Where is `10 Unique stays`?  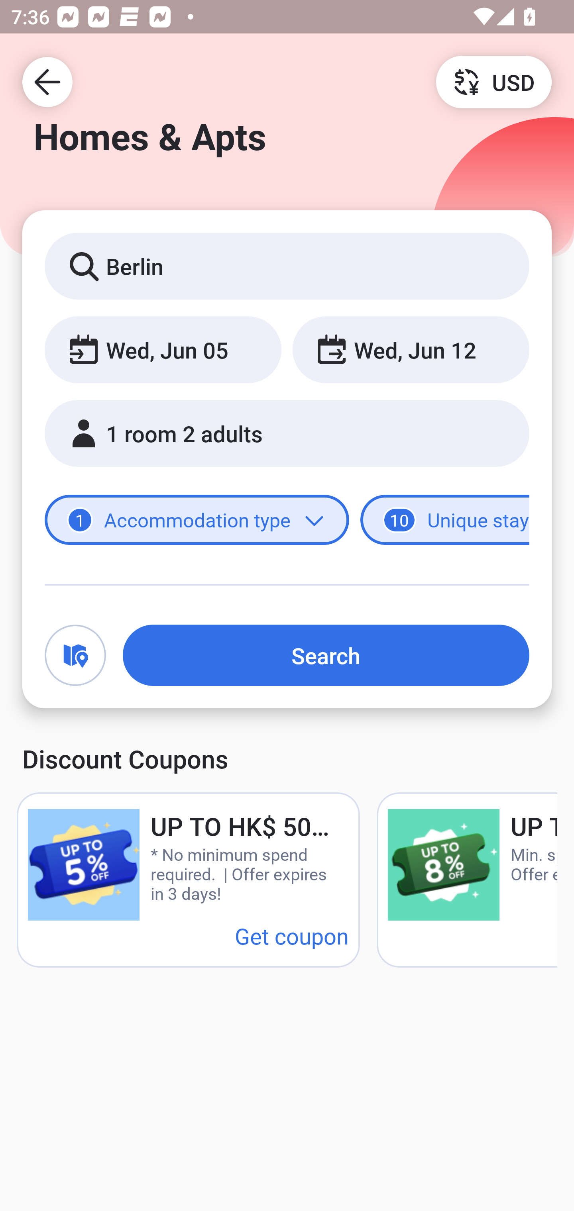 10 Unique stays is located at coordinates (445, 520).